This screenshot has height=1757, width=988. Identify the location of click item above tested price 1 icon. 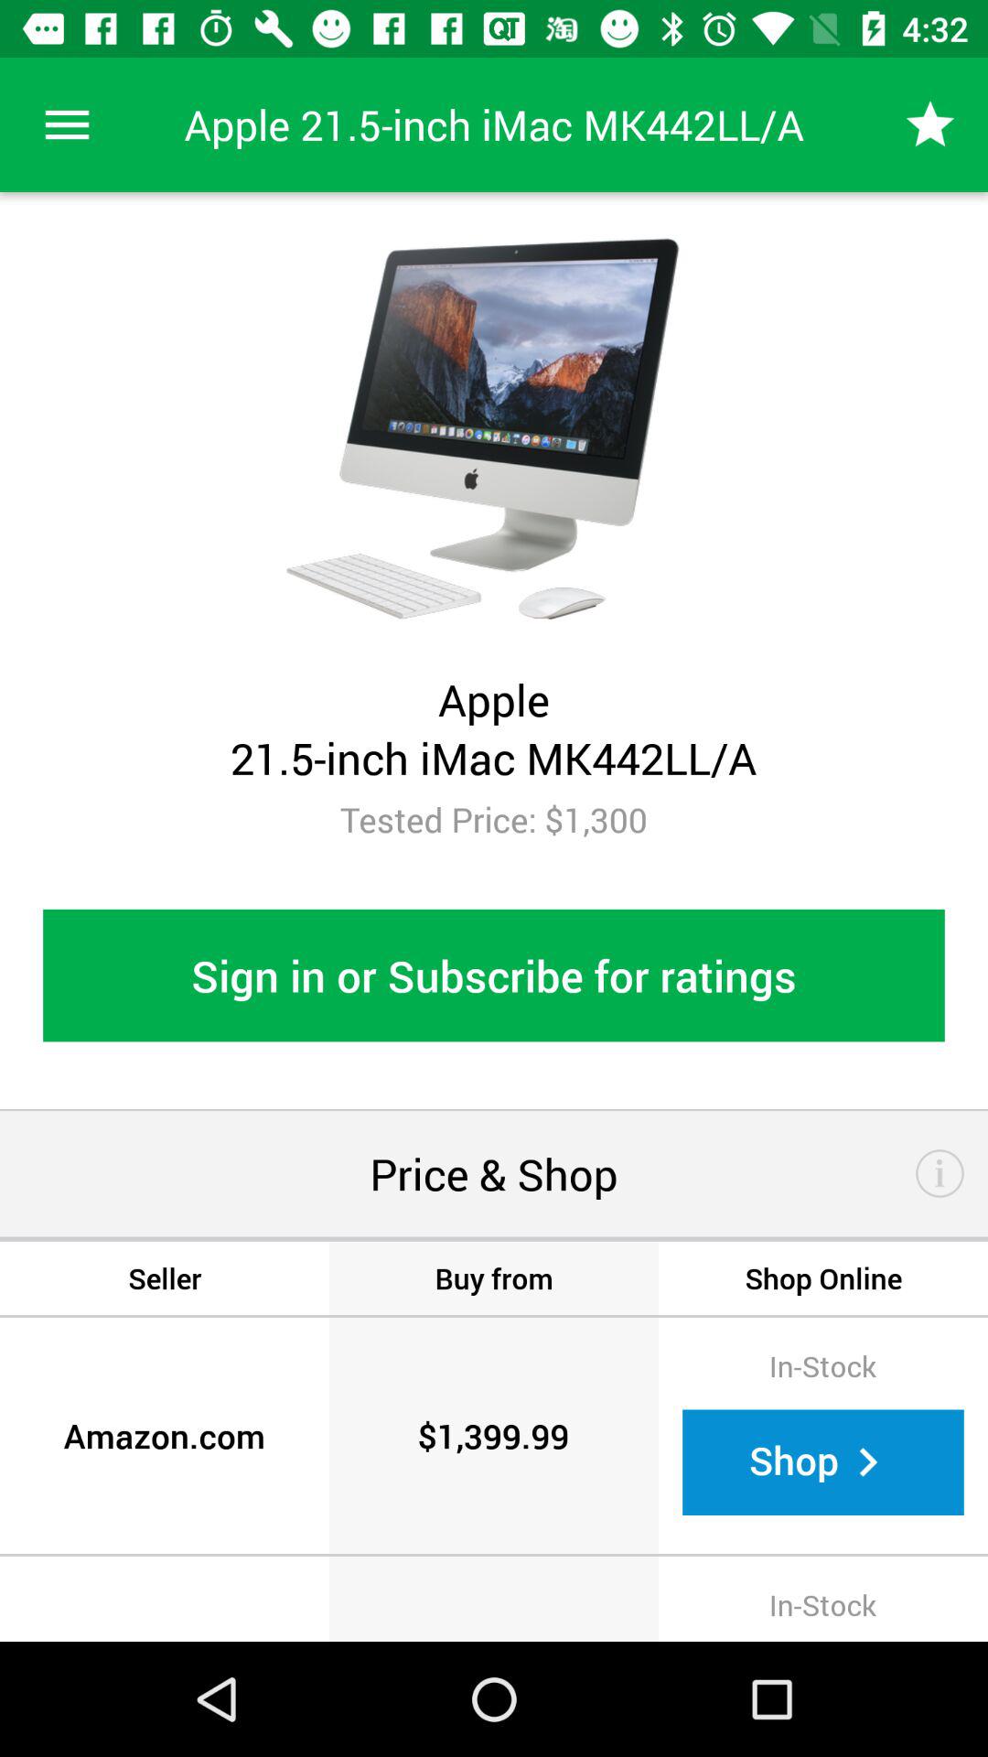
(929, 124).